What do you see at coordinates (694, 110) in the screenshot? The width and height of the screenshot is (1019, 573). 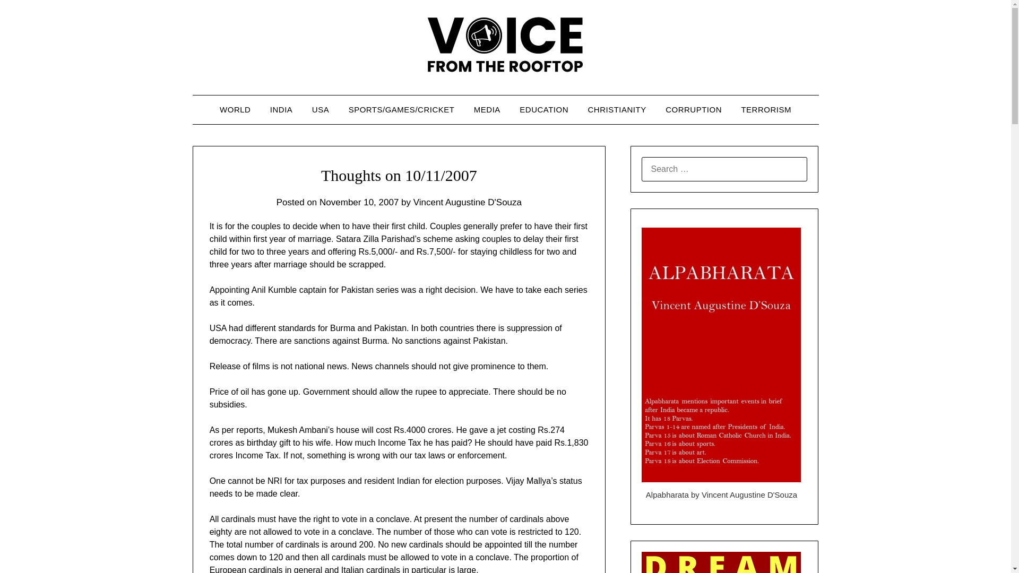 I see `CORRUPTION` at bounding box center [694, 110].